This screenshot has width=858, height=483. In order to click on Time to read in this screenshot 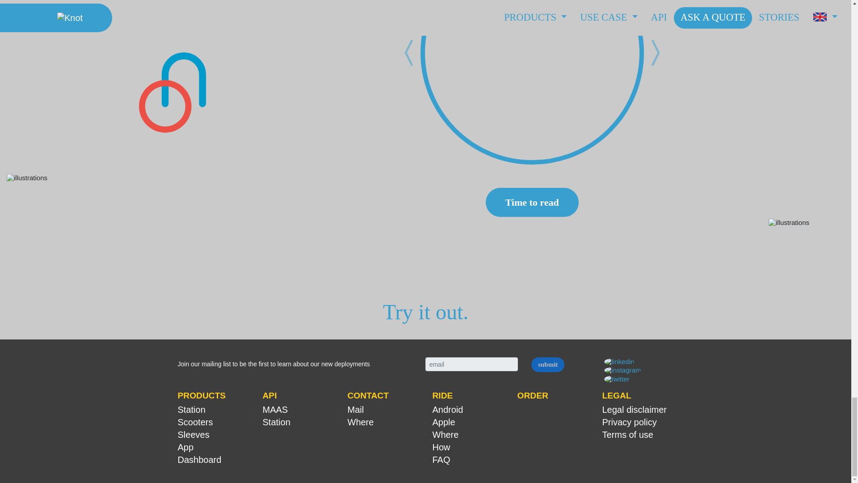, I will do `click(532, 202)`.